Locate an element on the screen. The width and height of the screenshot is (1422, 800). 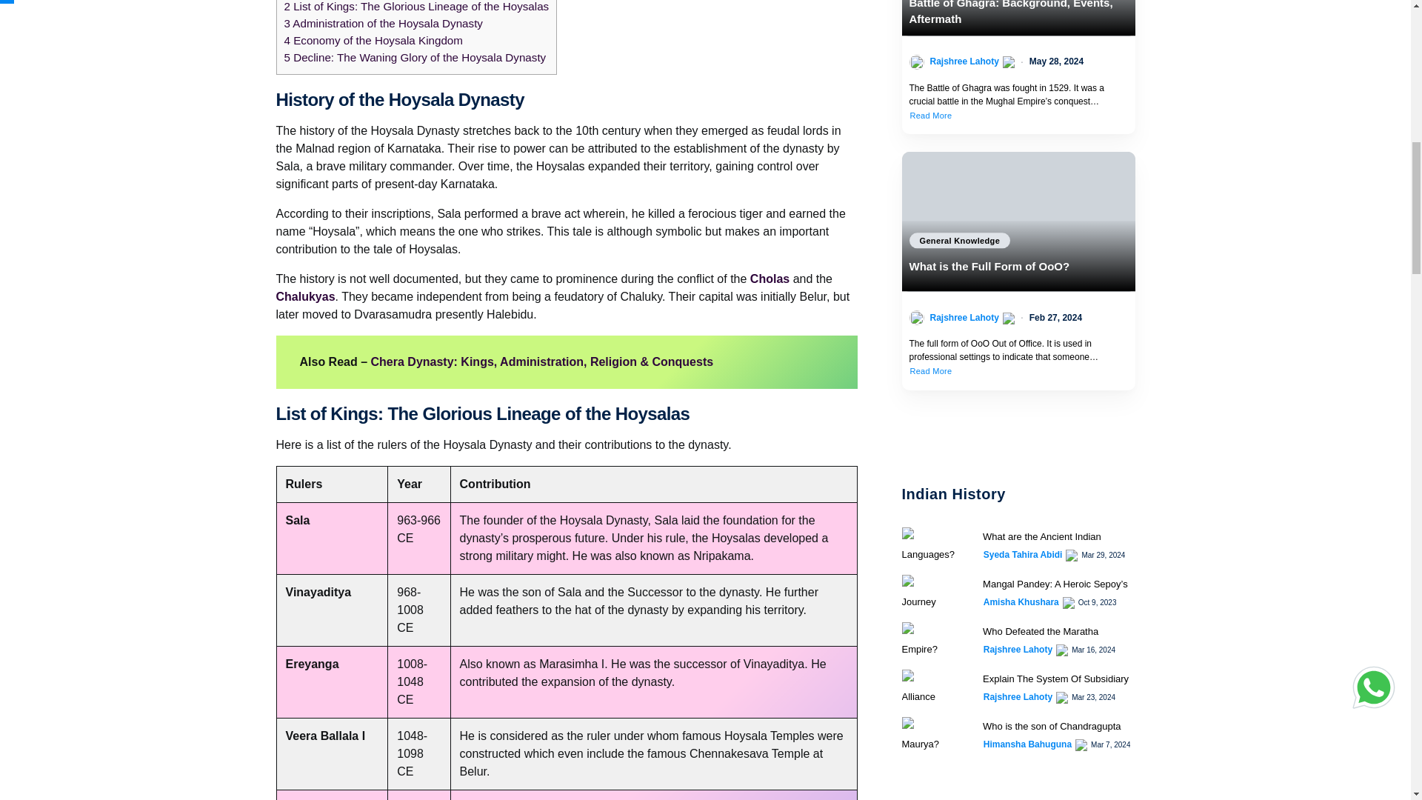
View all posts by Amisha Khushara is located at coordinates (1021, 601).